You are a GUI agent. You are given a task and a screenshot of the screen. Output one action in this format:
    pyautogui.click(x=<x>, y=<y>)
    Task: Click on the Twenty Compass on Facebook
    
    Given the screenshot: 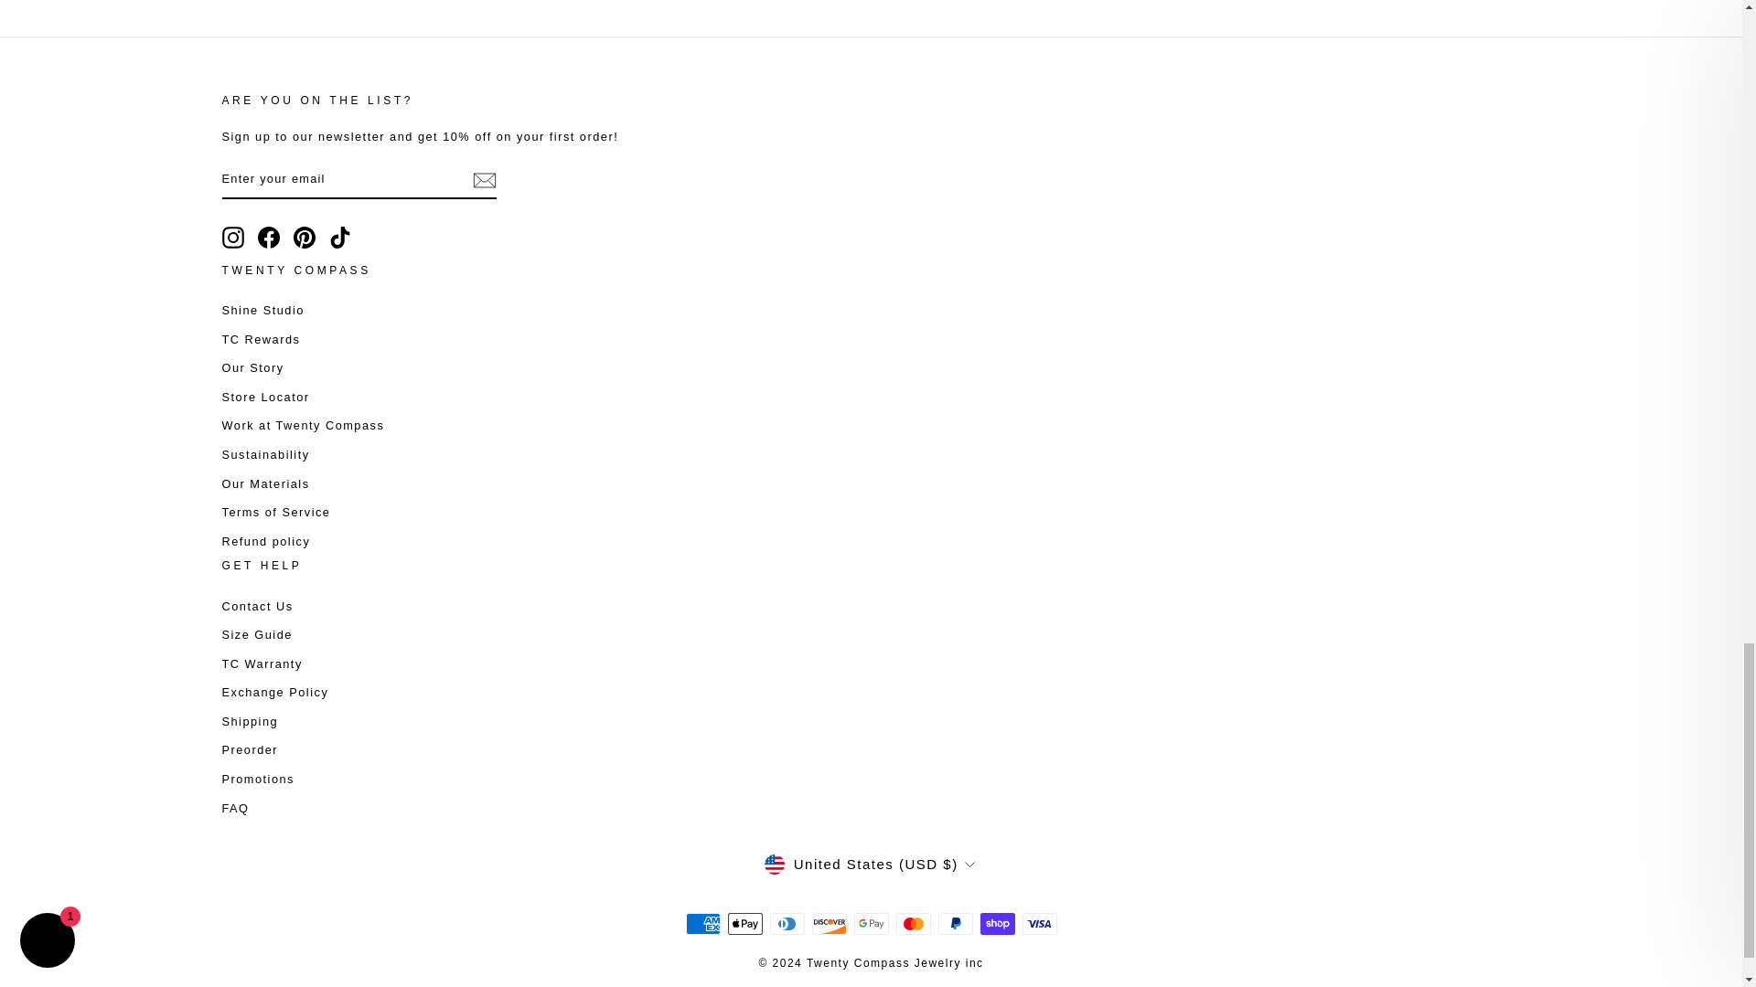 What is the action you would take?
    pyautogui.click(x=269, y=238)
    